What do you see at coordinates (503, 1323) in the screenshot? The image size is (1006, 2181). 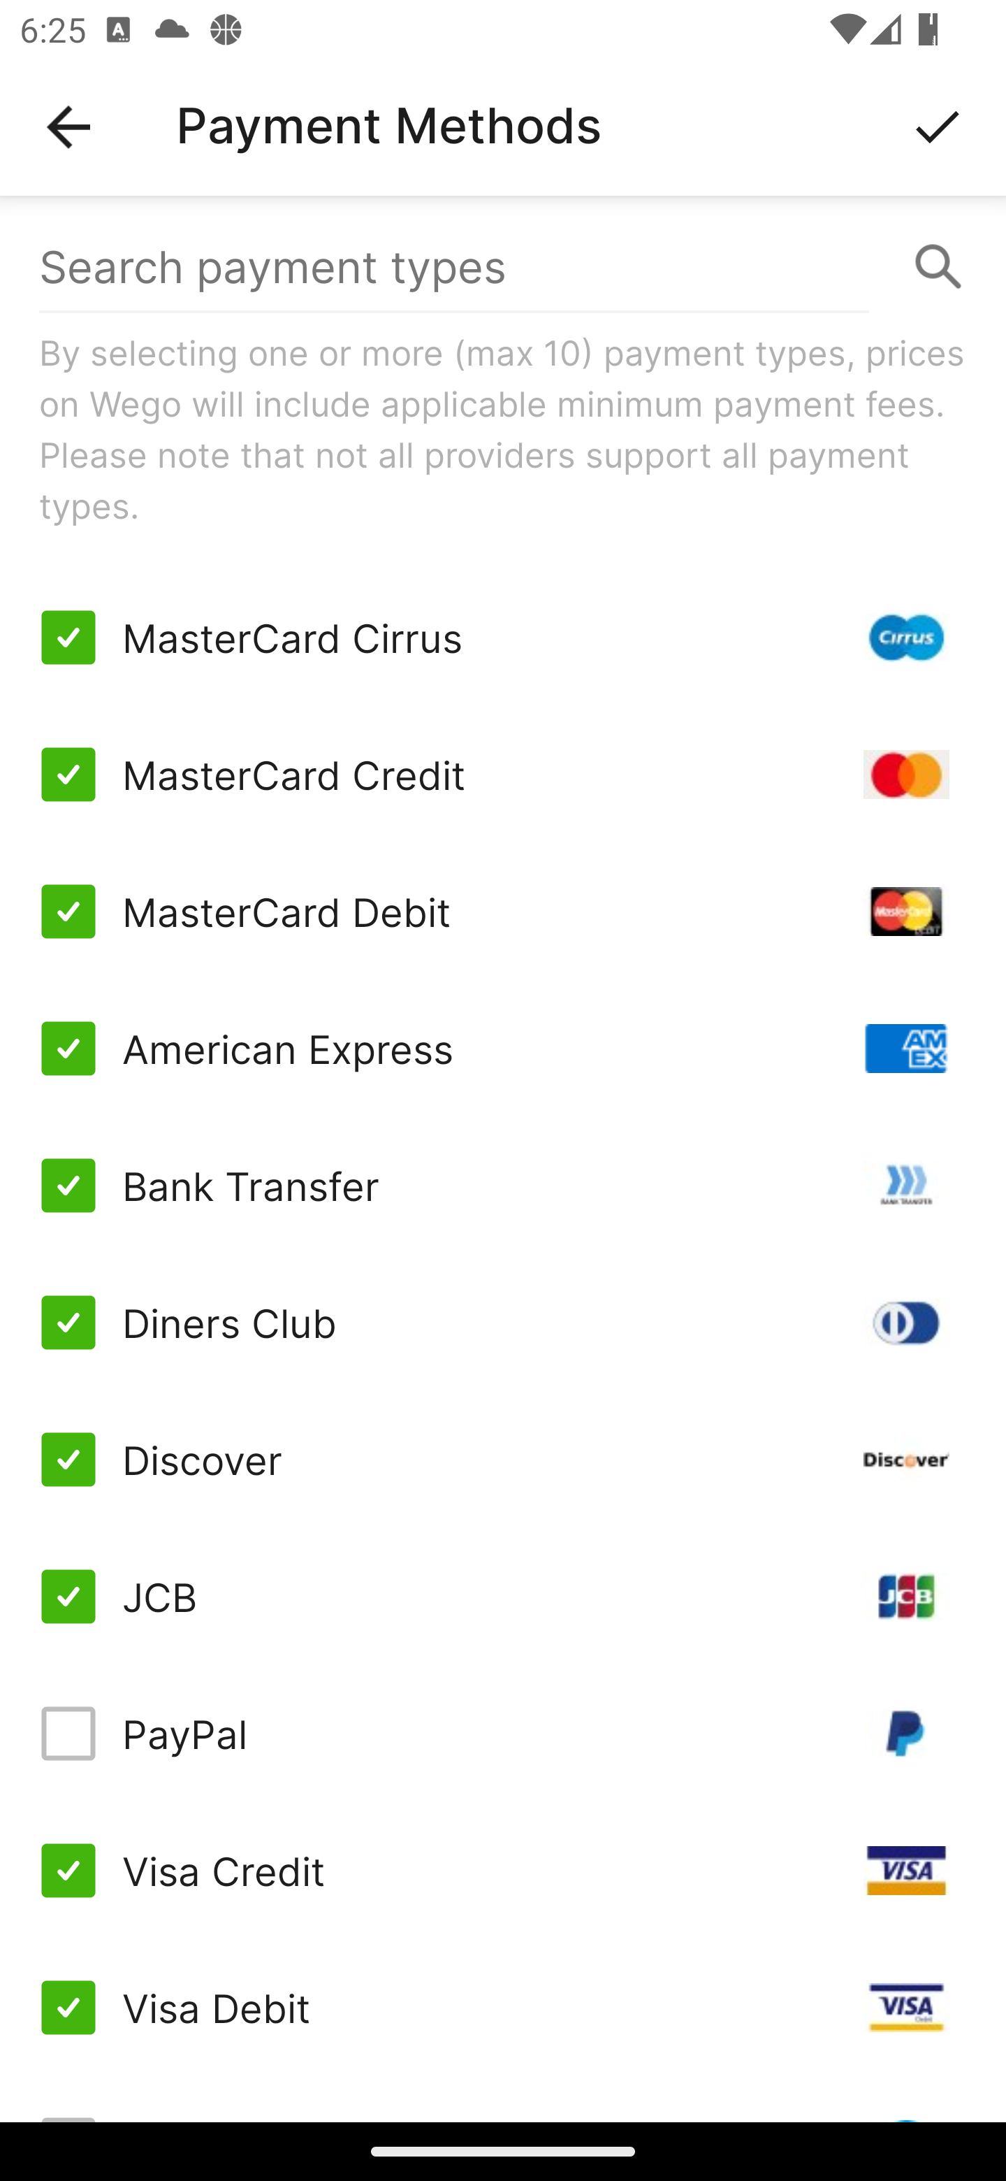 I see `Diners Club` at bounding box center [503, 1323].